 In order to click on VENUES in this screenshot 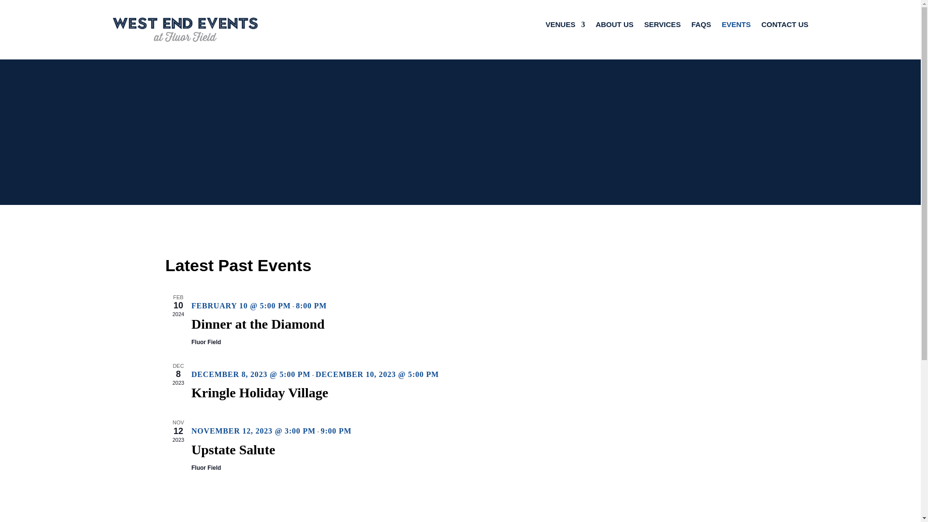, I will do `click(565, 26)`.